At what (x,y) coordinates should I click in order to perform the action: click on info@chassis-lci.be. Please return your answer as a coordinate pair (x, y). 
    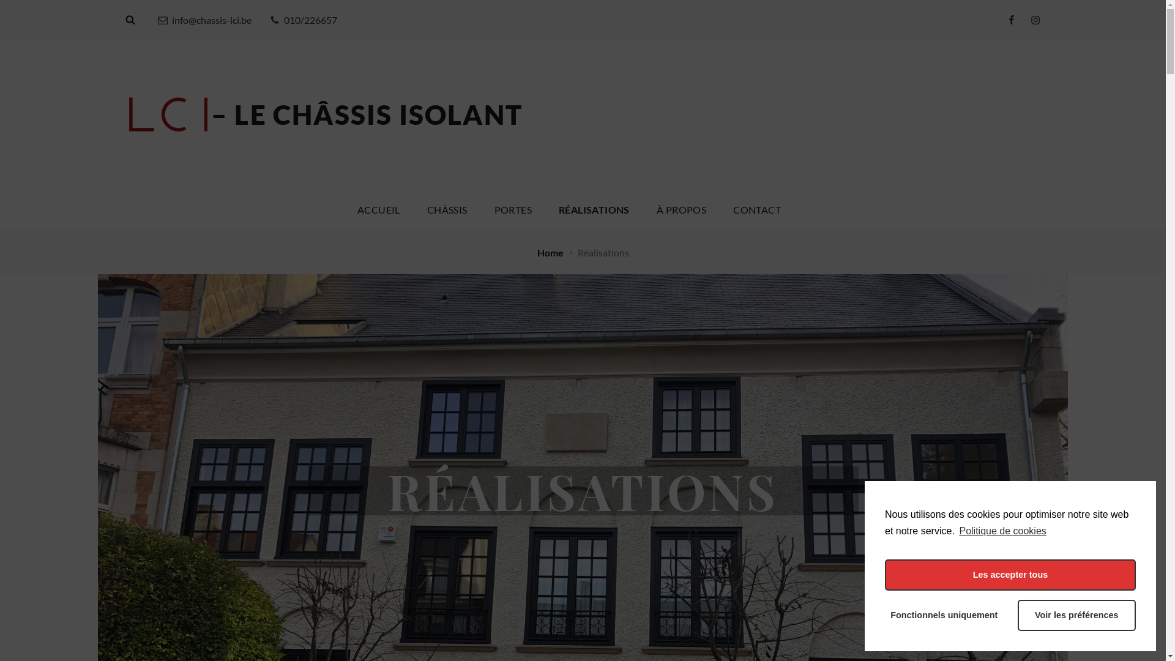
    Looking at the image, I should click on (204, 20).